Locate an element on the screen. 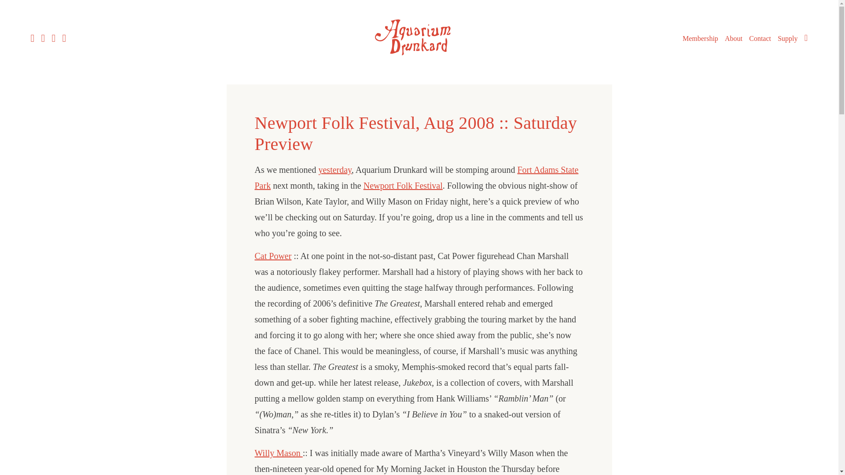  Search is located at coordinates (806, 38).